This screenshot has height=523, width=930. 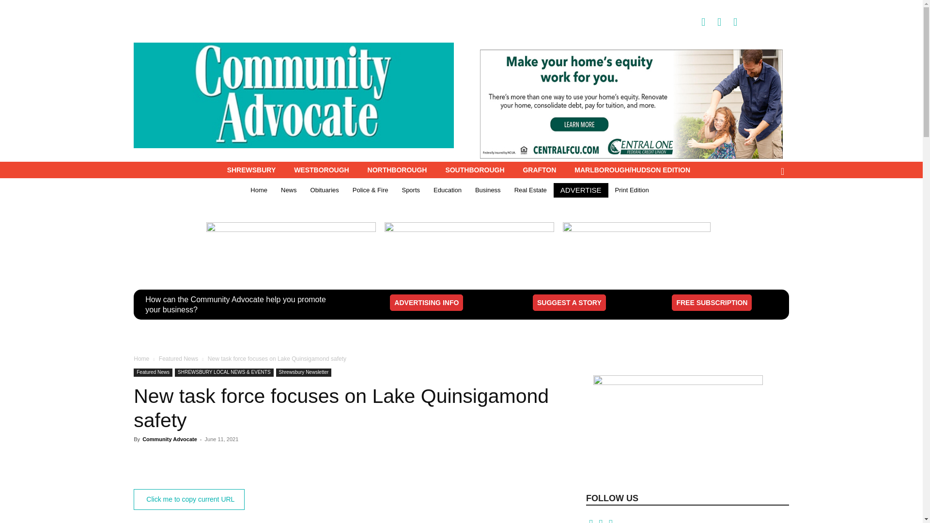 What do you see at coordinates (178, 359) in the screenshot?
I see `View all posts in Featured News` at bounding box center [178, 359].